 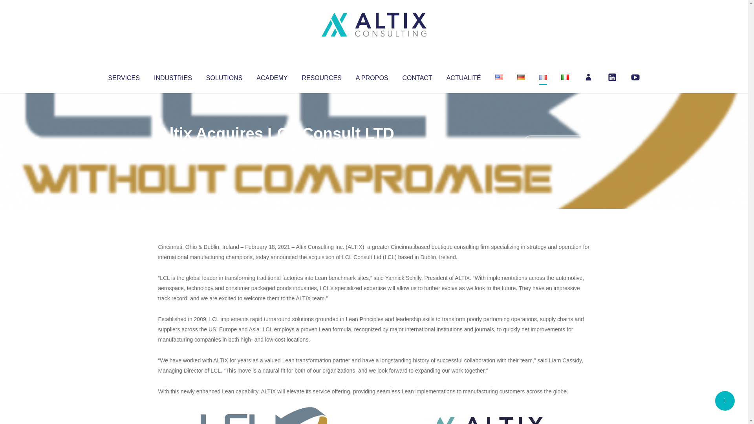 I want to click on SERVICES, so click(x=123, y=76).